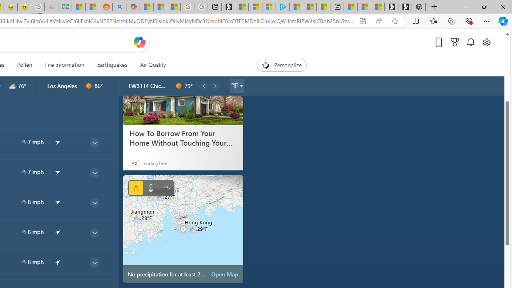 Image resolution: width=512 pixels, height=288 pixels. Describe the element at coordinates (23, 262) in the screenshot. I see `hourlyTable/wind` at that location.